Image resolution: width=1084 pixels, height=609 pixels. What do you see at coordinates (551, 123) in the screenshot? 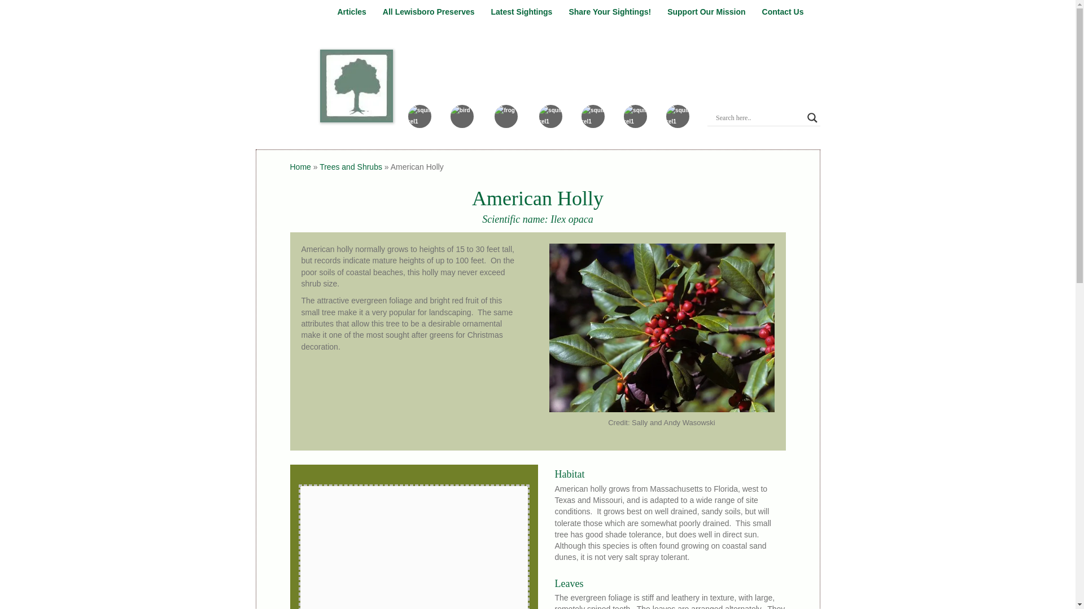
I see `Bugs` at bounding box center [551, 123].